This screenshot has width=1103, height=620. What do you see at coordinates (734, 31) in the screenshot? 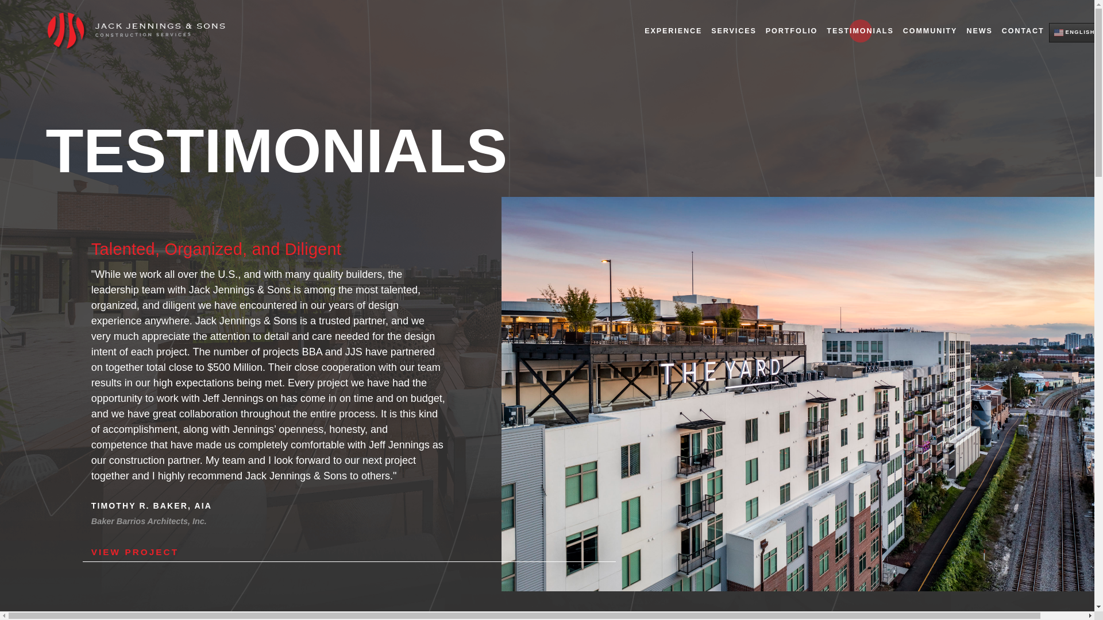
I see `SERVICES` at bounding box center [734, 31].